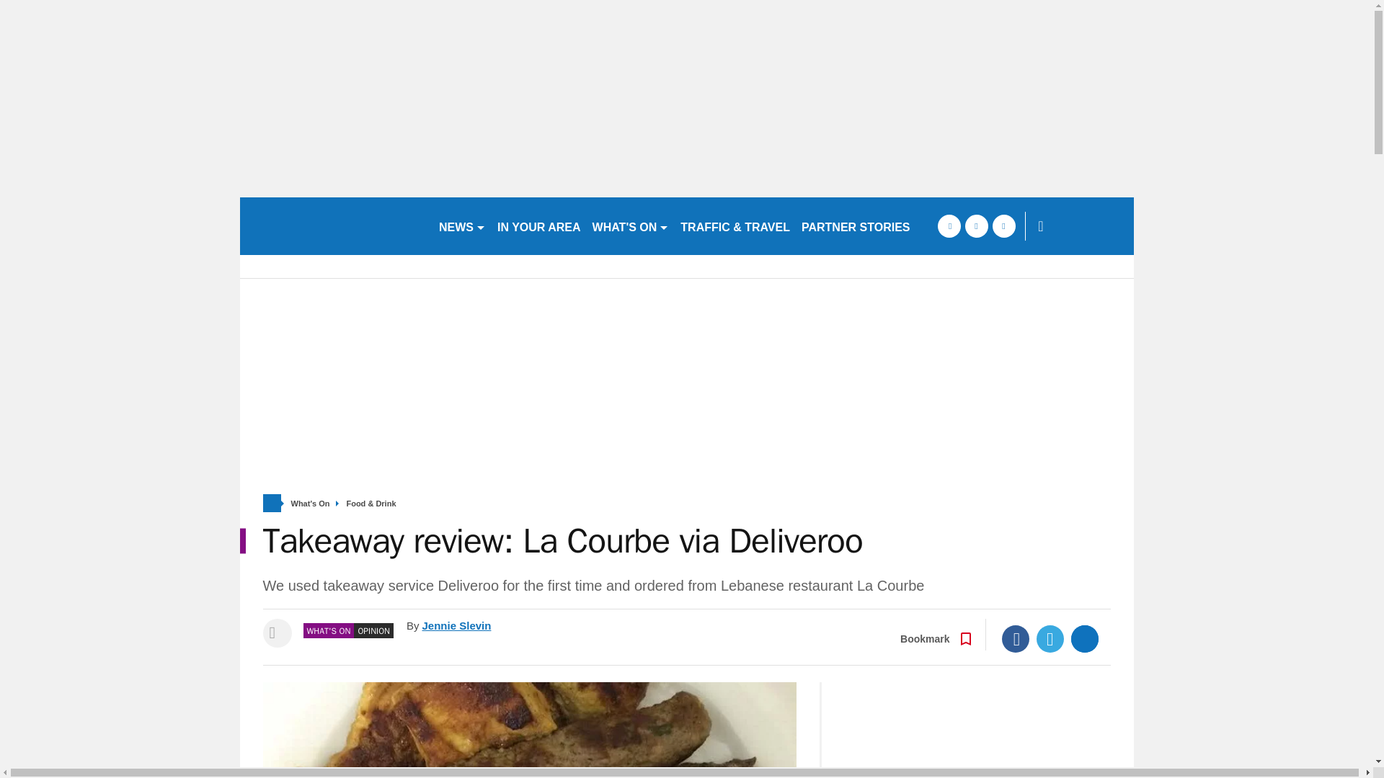 The image size is (1384, 778). I want to click on NEWS, so click(461, 226).